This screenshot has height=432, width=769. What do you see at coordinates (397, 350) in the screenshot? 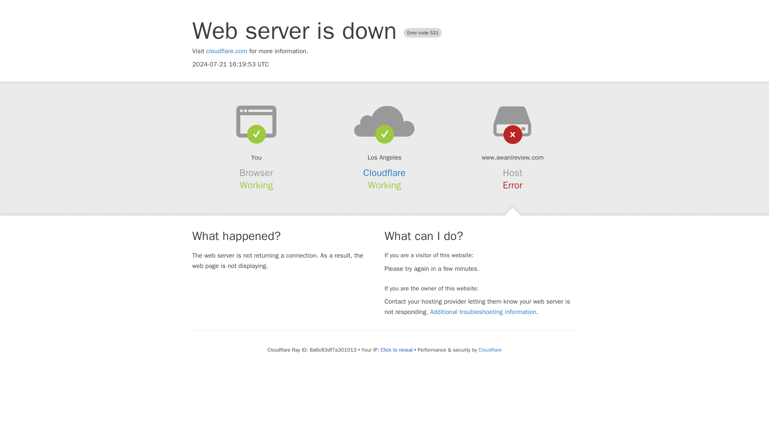
I see `Click to reveal` at bounding box center [397, 350].